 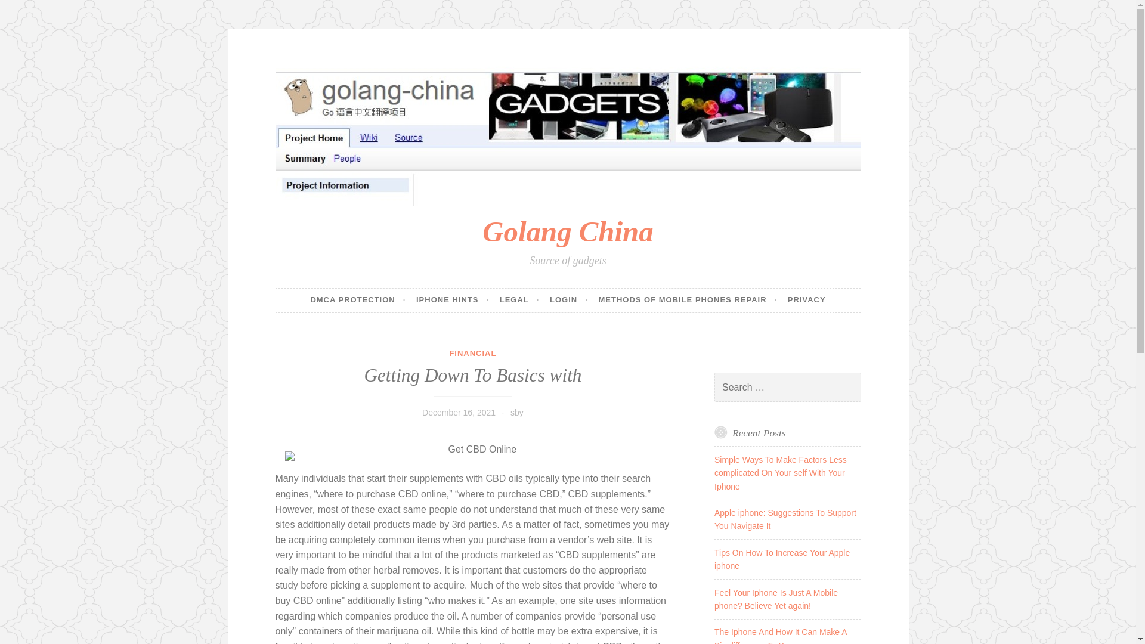 What do you see at coordinates (459, 412) in the screenshot?
I see `December 16, 2021` at bounding box center [459, 412].